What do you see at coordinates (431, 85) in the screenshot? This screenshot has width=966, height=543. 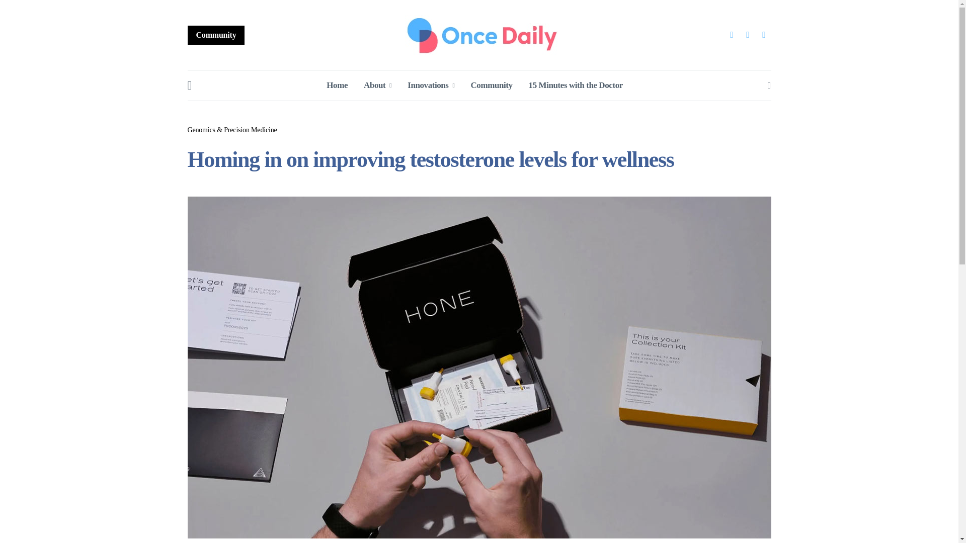 I see `Innovations` at bounding box center [431, 85].